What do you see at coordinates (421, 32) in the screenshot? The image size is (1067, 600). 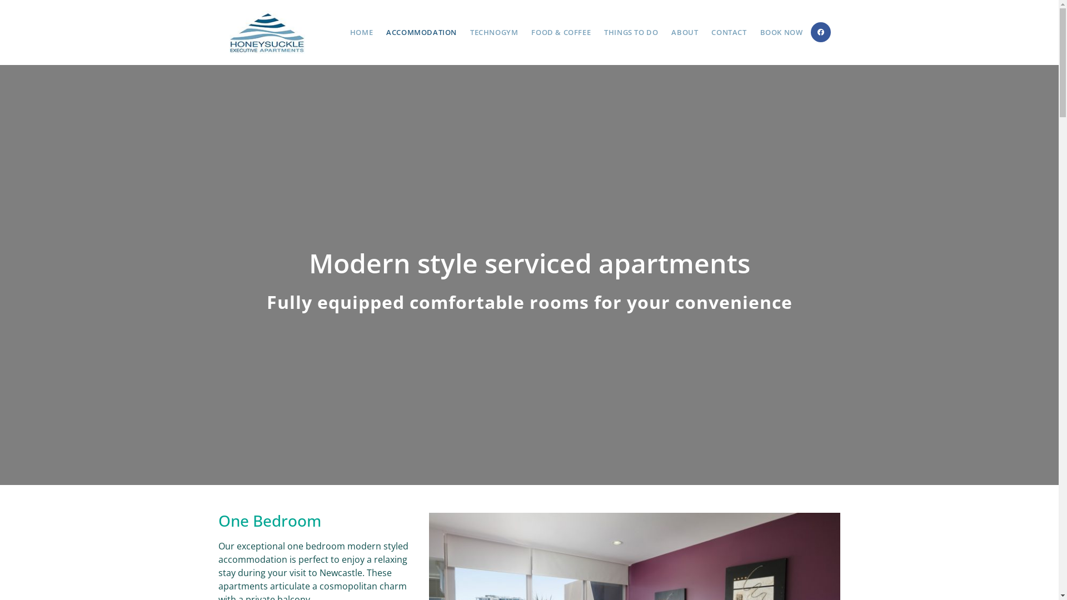 I see `ACCOMMODATION` at bounding box center [421, 32].